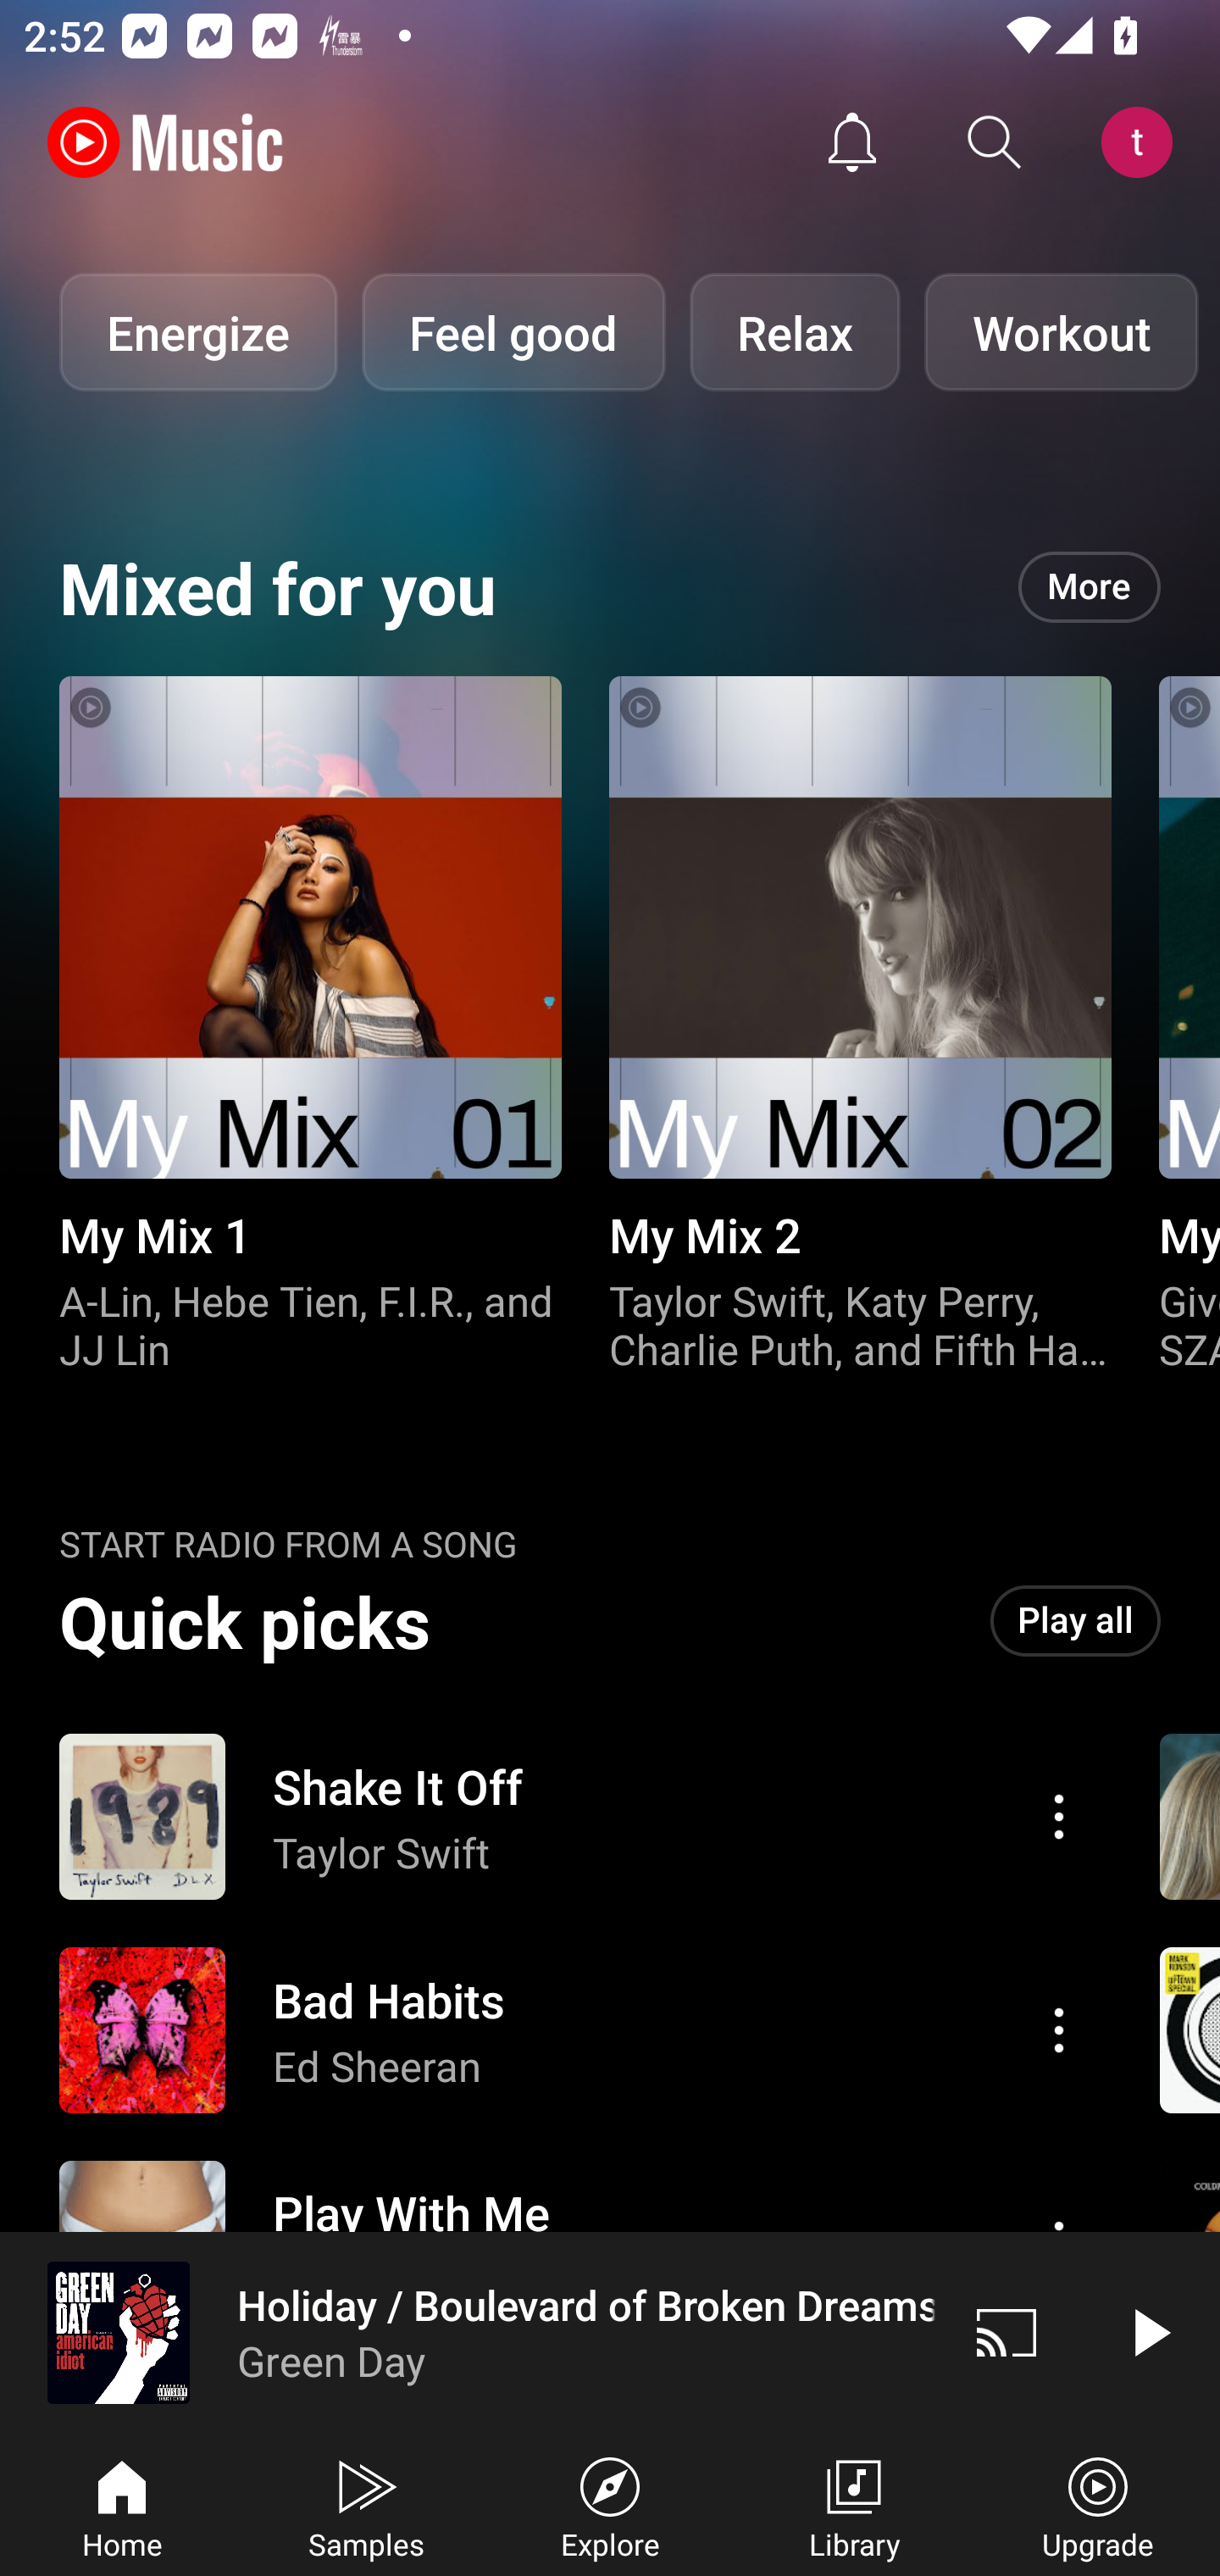  What do you see at coordinates (574, 2030) in the screenshot?
I see `Action menu` at bounding box center [574, 2030].